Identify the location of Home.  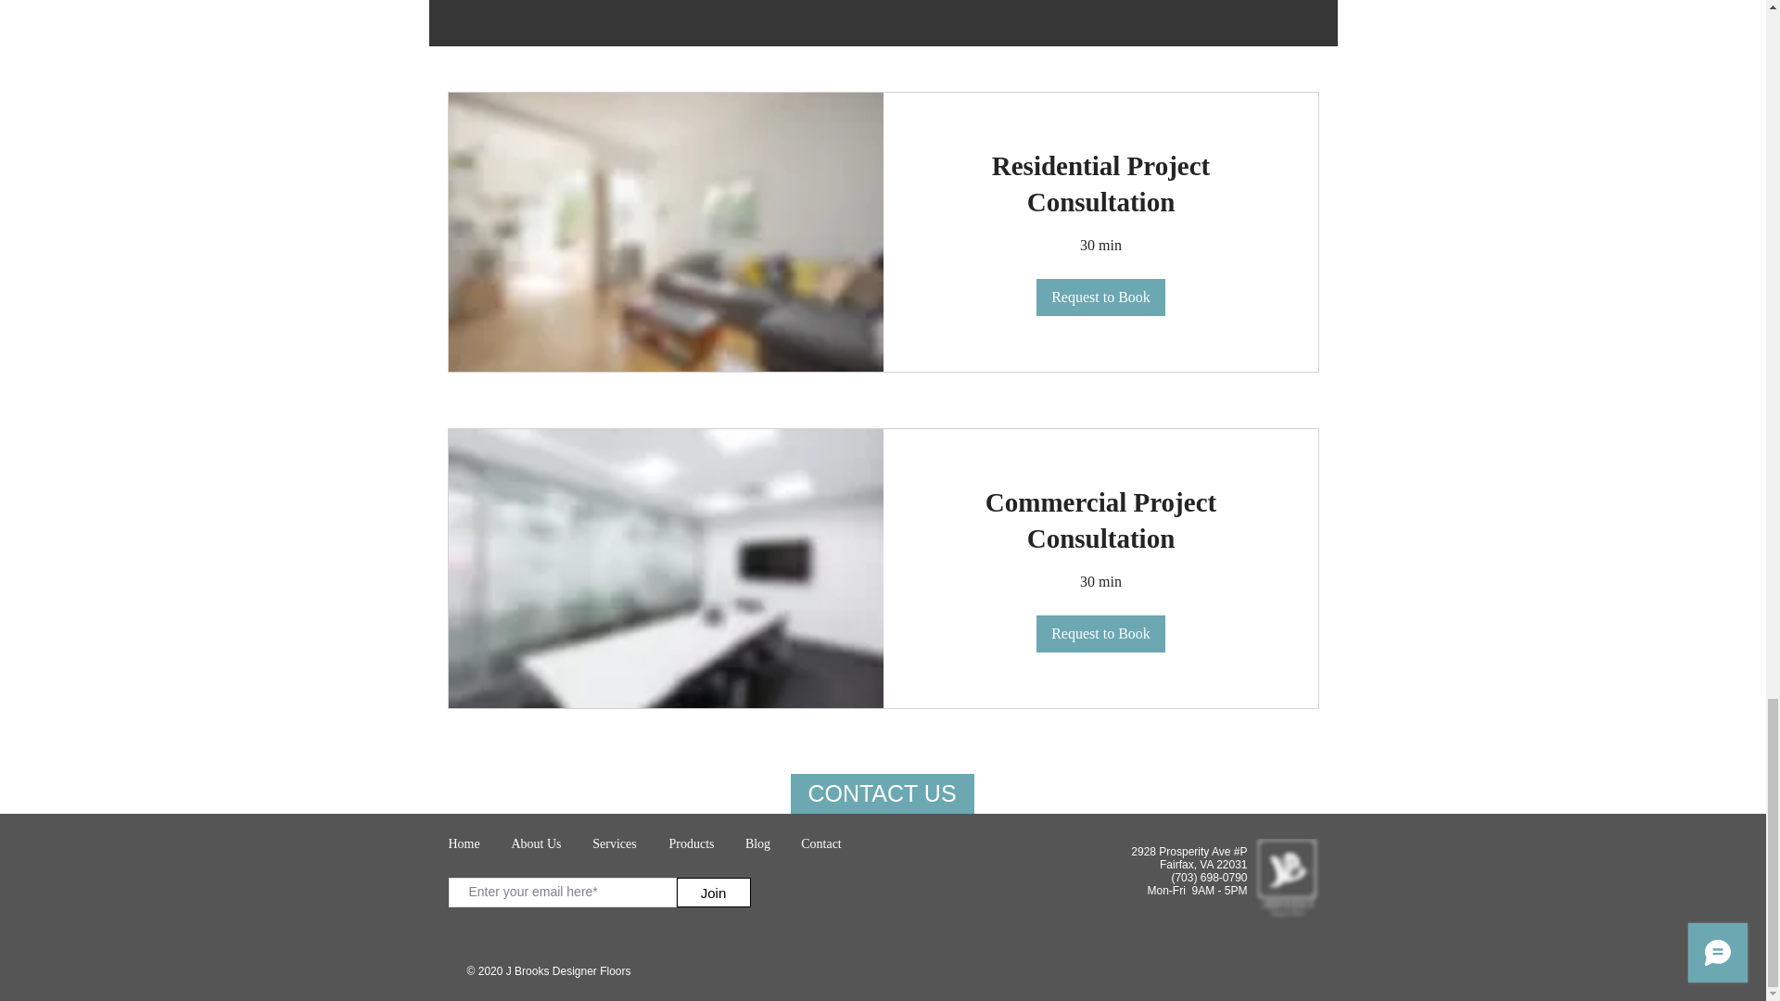
(464, 843).